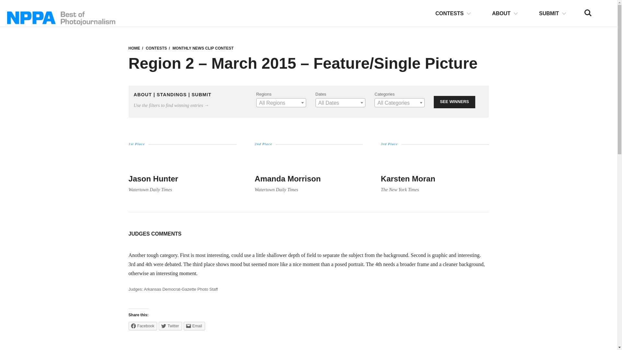 The image size is (622, 350). What do you see at coordinates (504, 14) in the screenshot?
I see `ABOUT` at bounding box center [504, 14].